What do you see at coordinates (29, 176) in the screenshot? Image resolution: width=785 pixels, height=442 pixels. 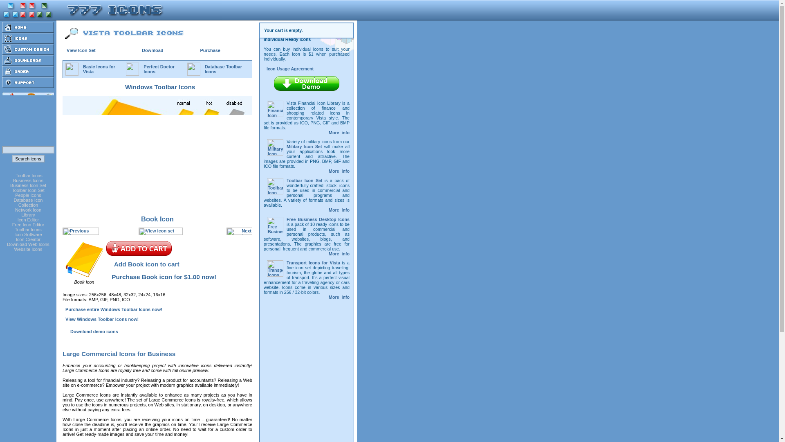 I see `Toolbar Icons` at bounding box center [29, 176].